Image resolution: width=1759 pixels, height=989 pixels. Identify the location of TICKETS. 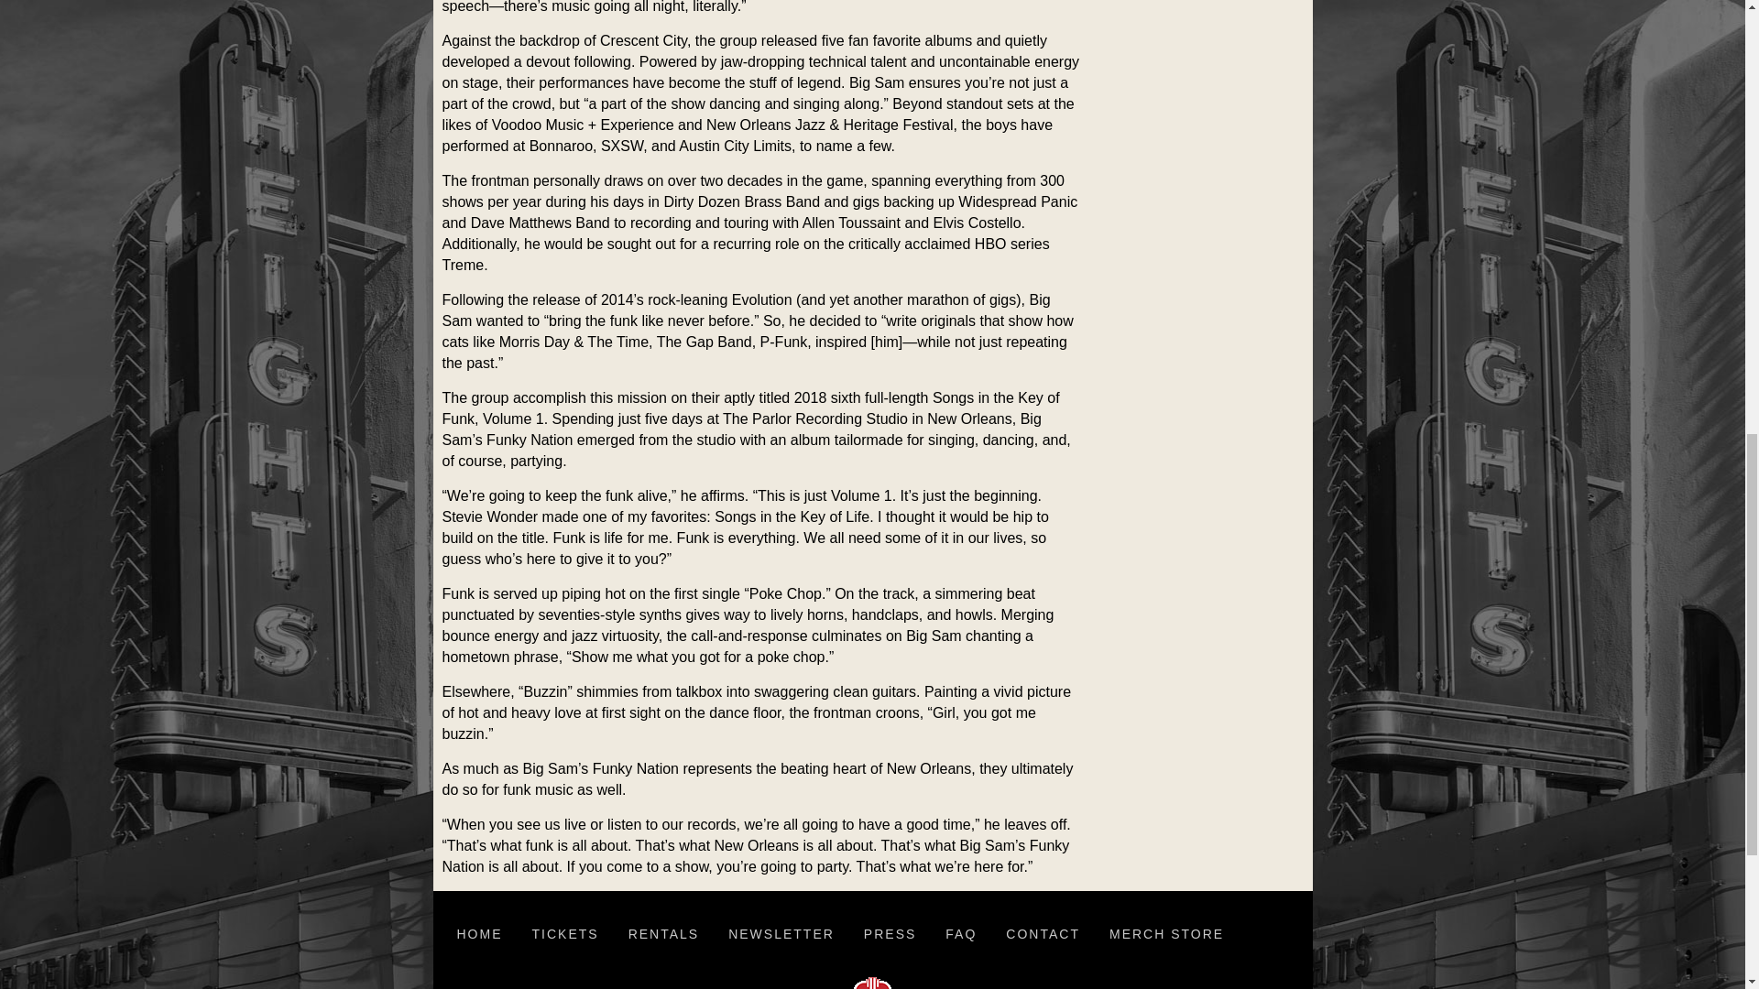
(564, 934).